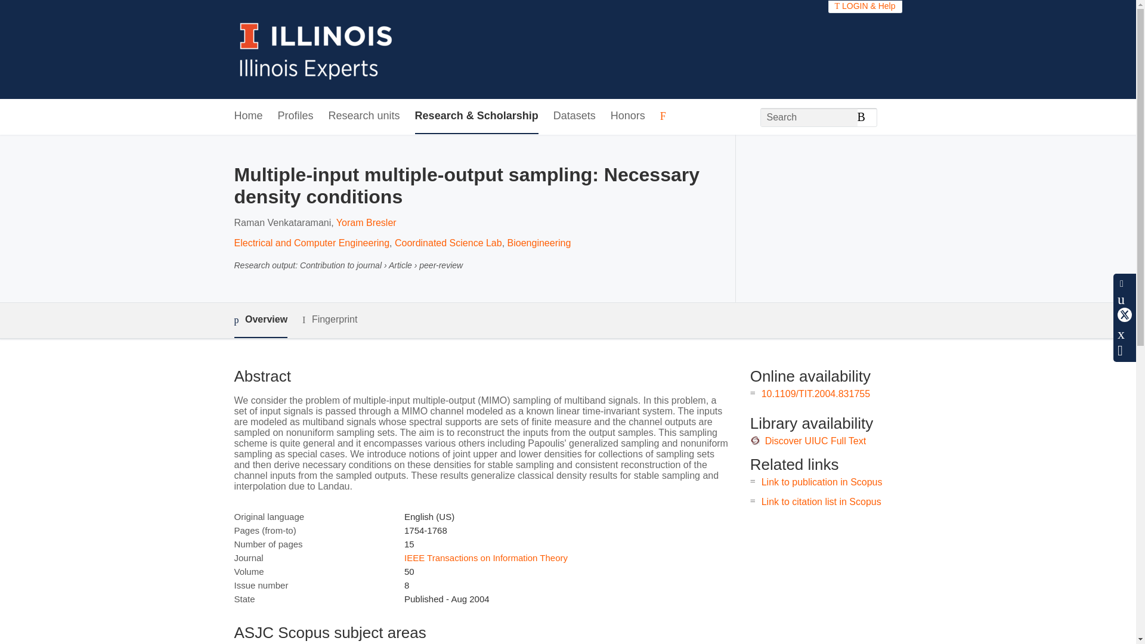 Image resolution: width=1145 pixels, height=644 pixels. Describe the element at coordinates (539, 242) in the screenshot. I see `Bioengineering` at that location.